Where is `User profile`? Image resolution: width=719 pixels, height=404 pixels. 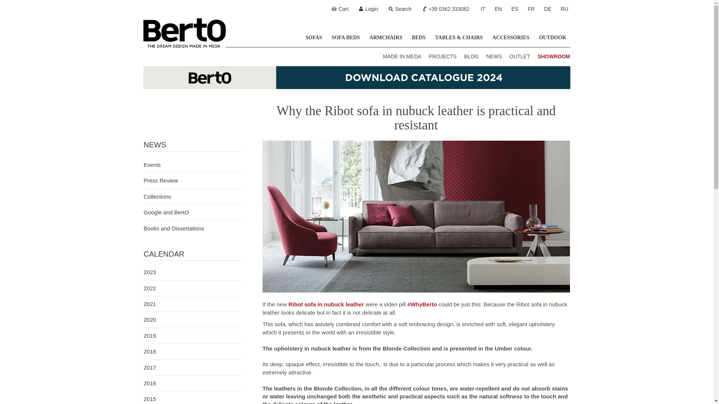 User profile is located at coordinates (370, 9).